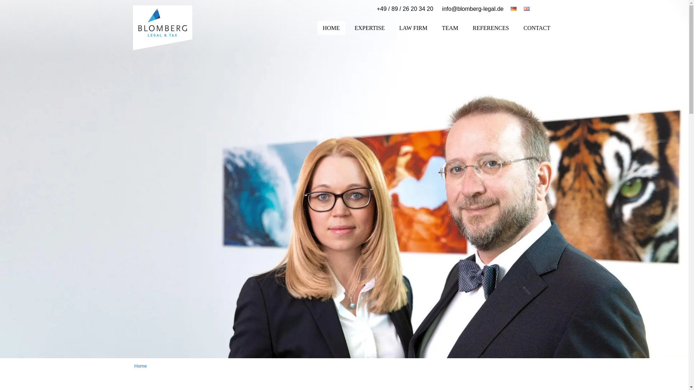  I want to click on HOME, so click(331, 28).